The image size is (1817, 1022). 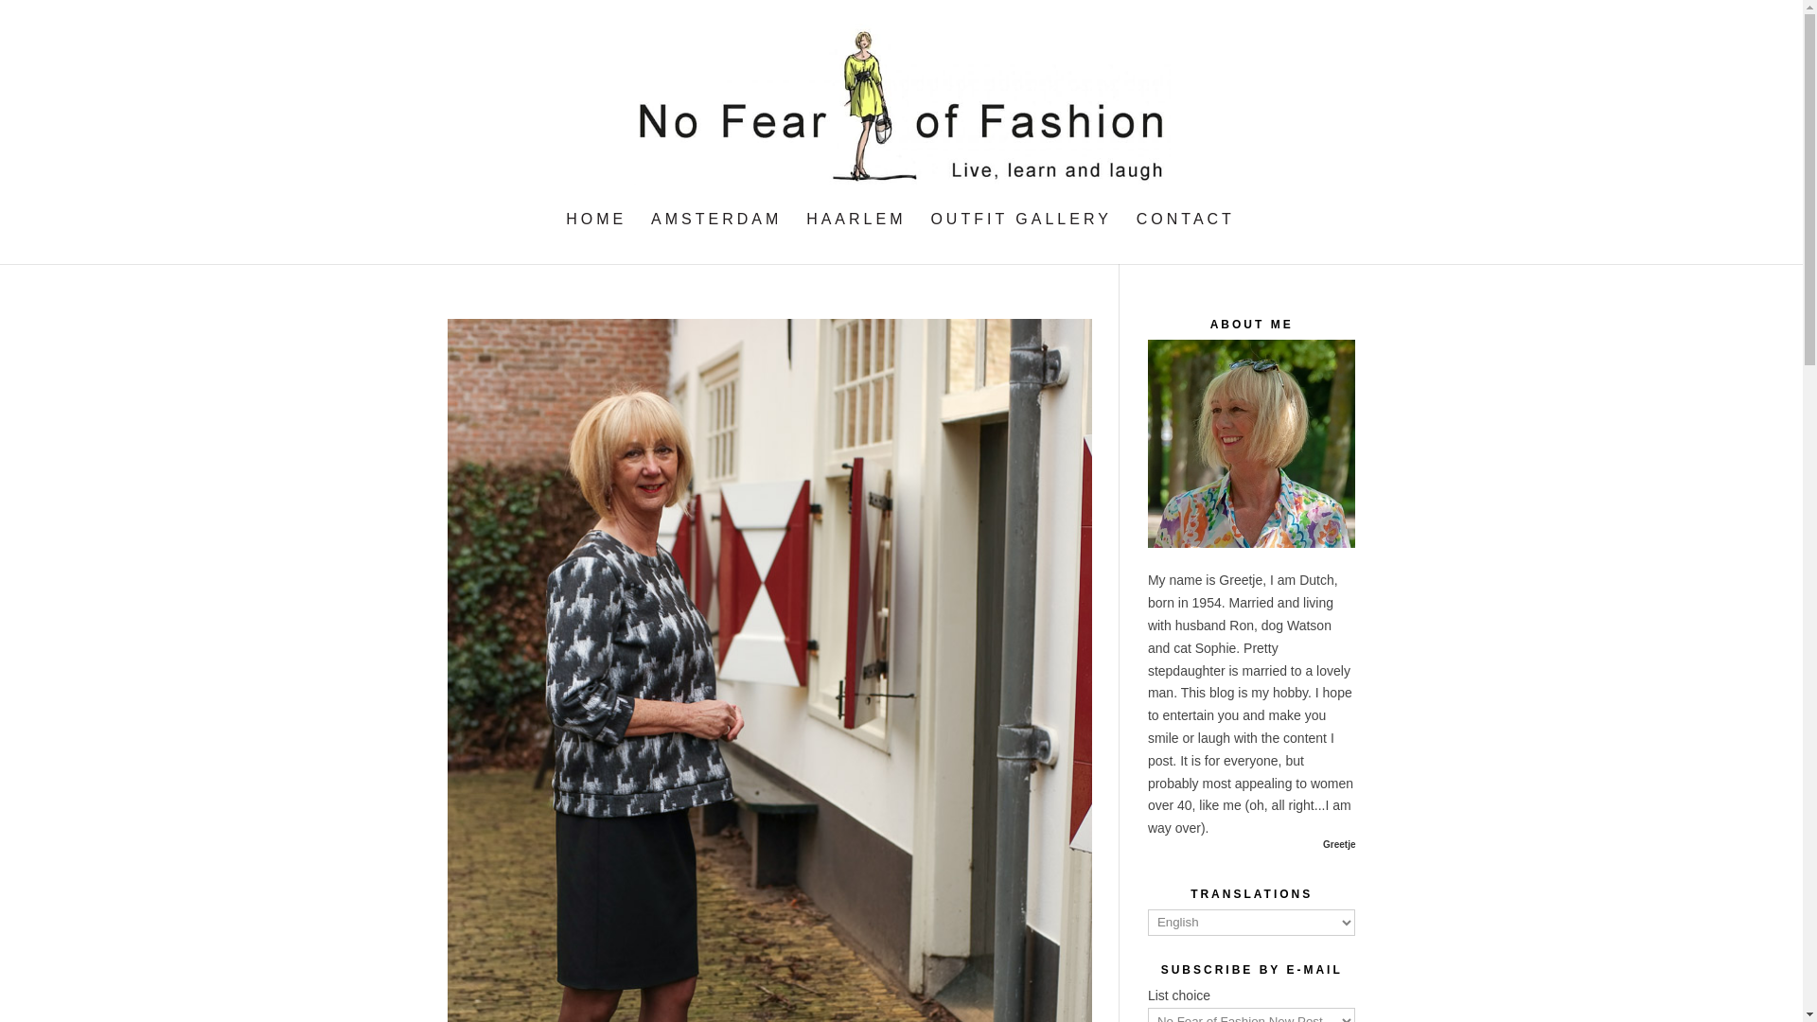 I want to click on CONTACT, so click(x=1186, y=238).